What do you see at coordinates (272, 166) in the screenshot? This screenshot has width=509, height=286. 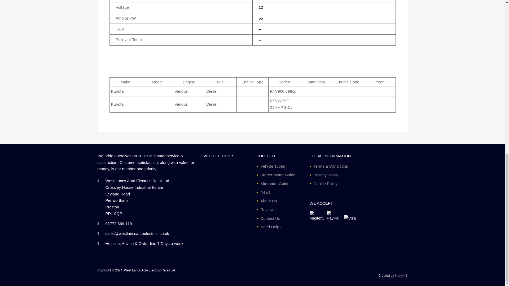 I see `Vehicle Types` at bounding box center [272, 166].